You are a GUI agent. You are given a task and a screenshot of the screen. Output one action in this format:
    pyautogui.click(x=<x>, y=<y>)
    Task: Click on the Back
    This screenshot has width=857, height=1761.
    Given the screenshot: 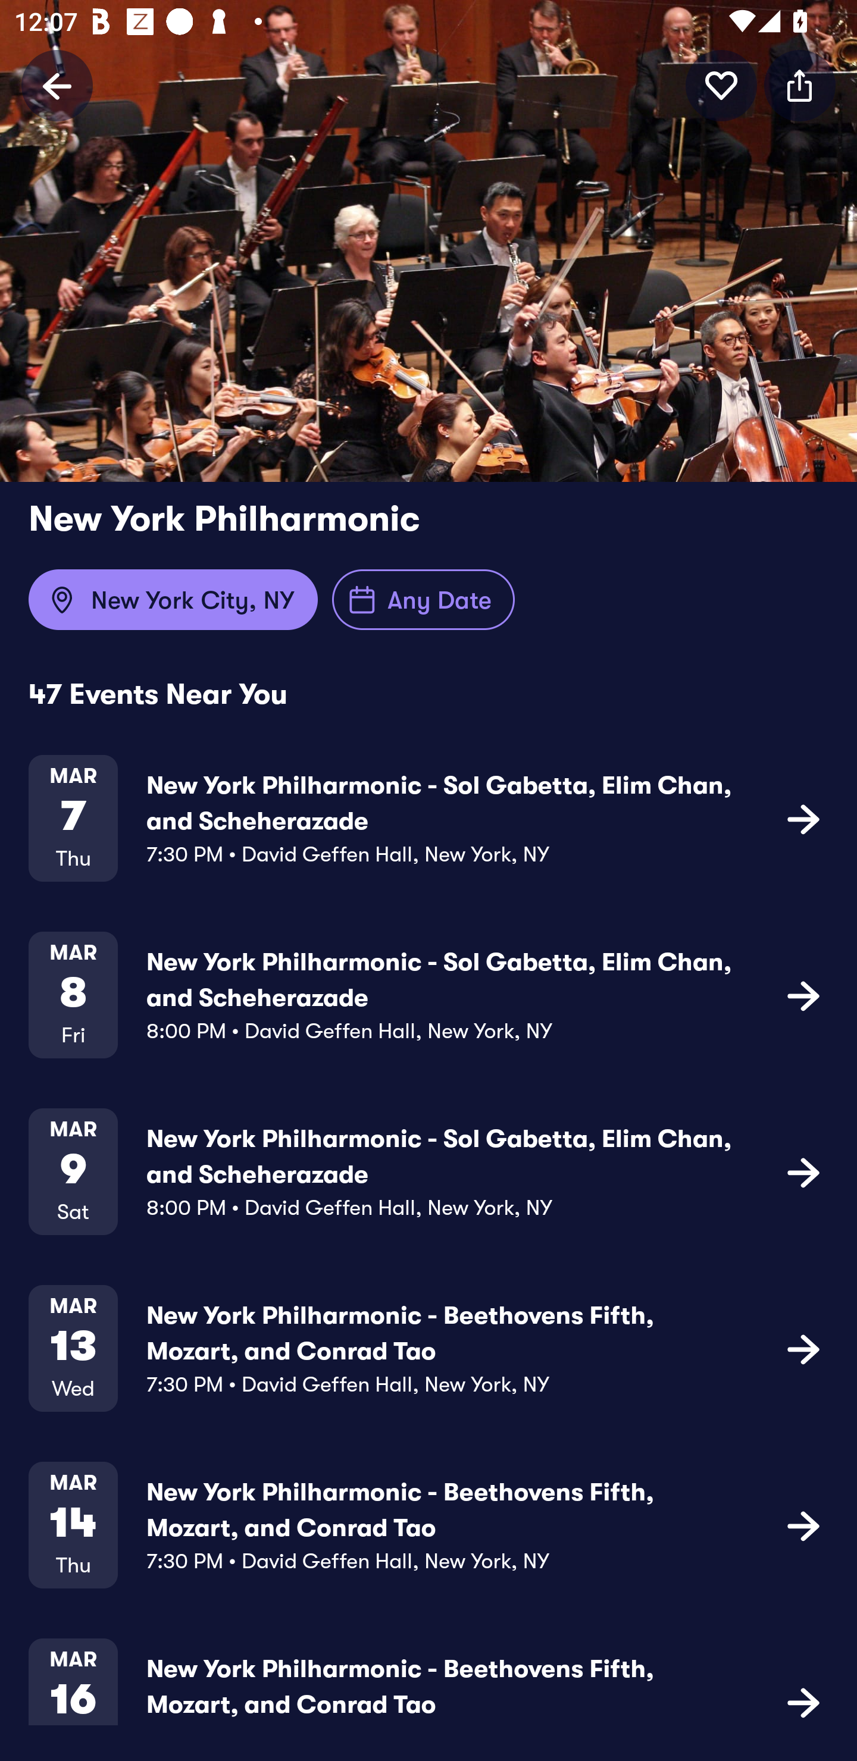 What is the action you would take?
    pyautogui.click(x=57, y=85)
    